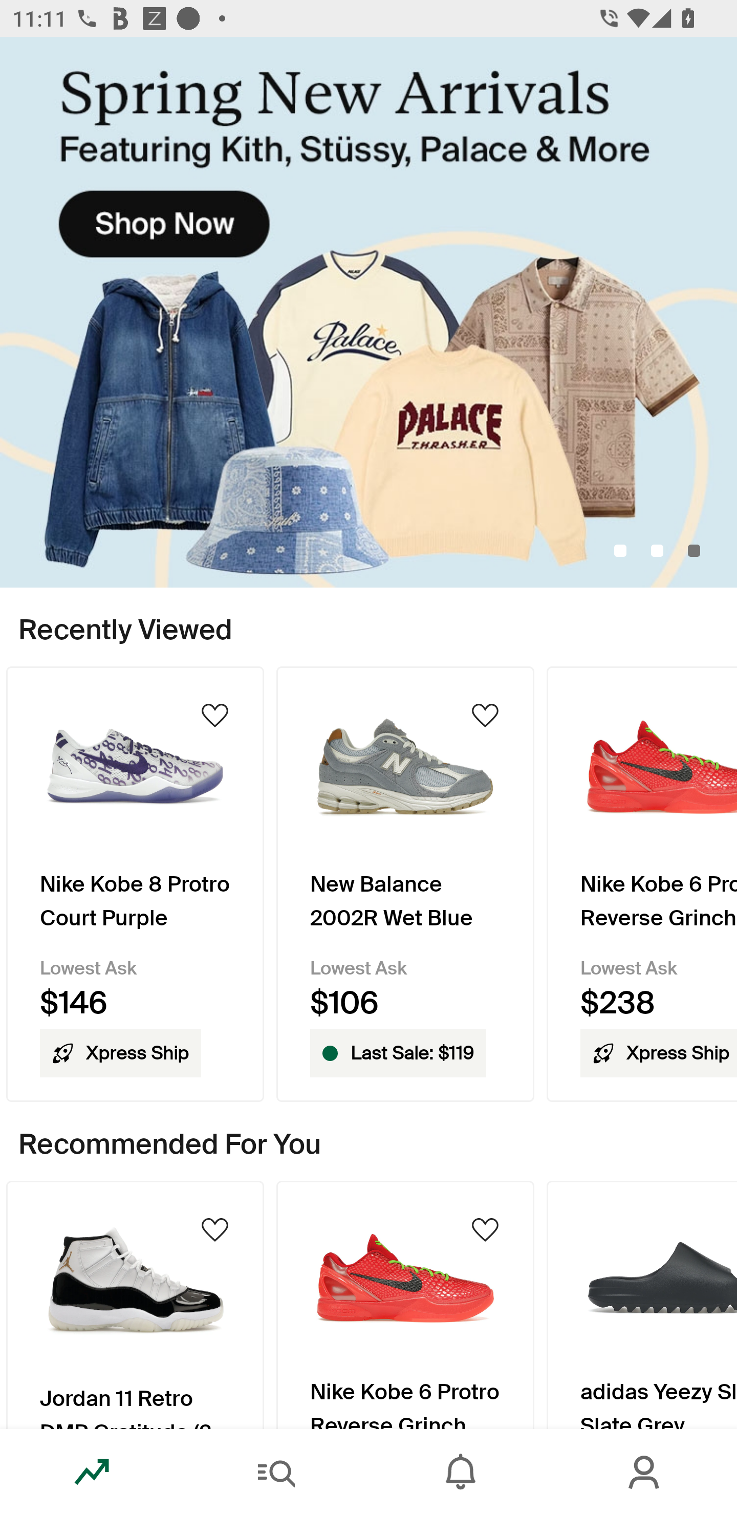 This screenshot has height=1515, width=737. Describe the element at coordinates (135, 1304) in the screenshot. I see `Product Image Jordan 11 Retro DMP Gratitude (2023)` at that location.